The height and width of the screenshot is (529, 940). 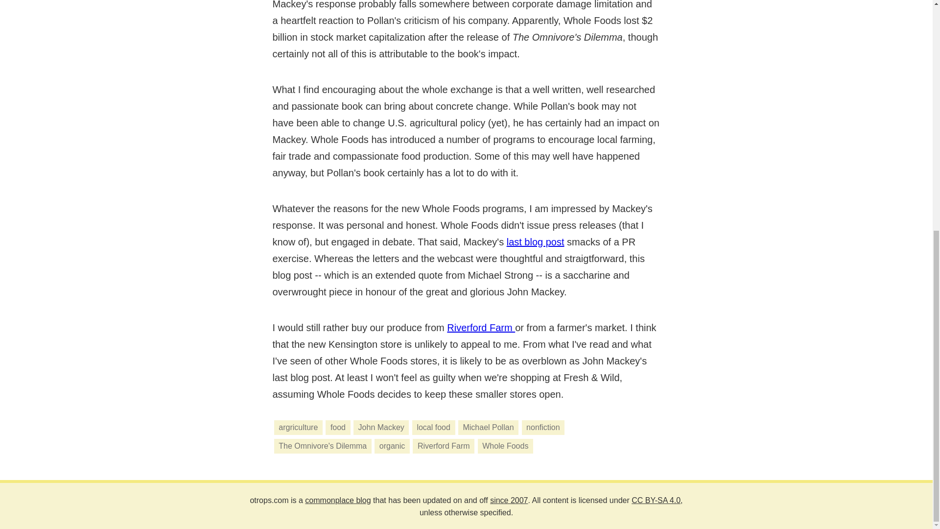 What do you see at coordinates (337, 427) in the screenshot?
I see `food` at bounding box center [337, 427].